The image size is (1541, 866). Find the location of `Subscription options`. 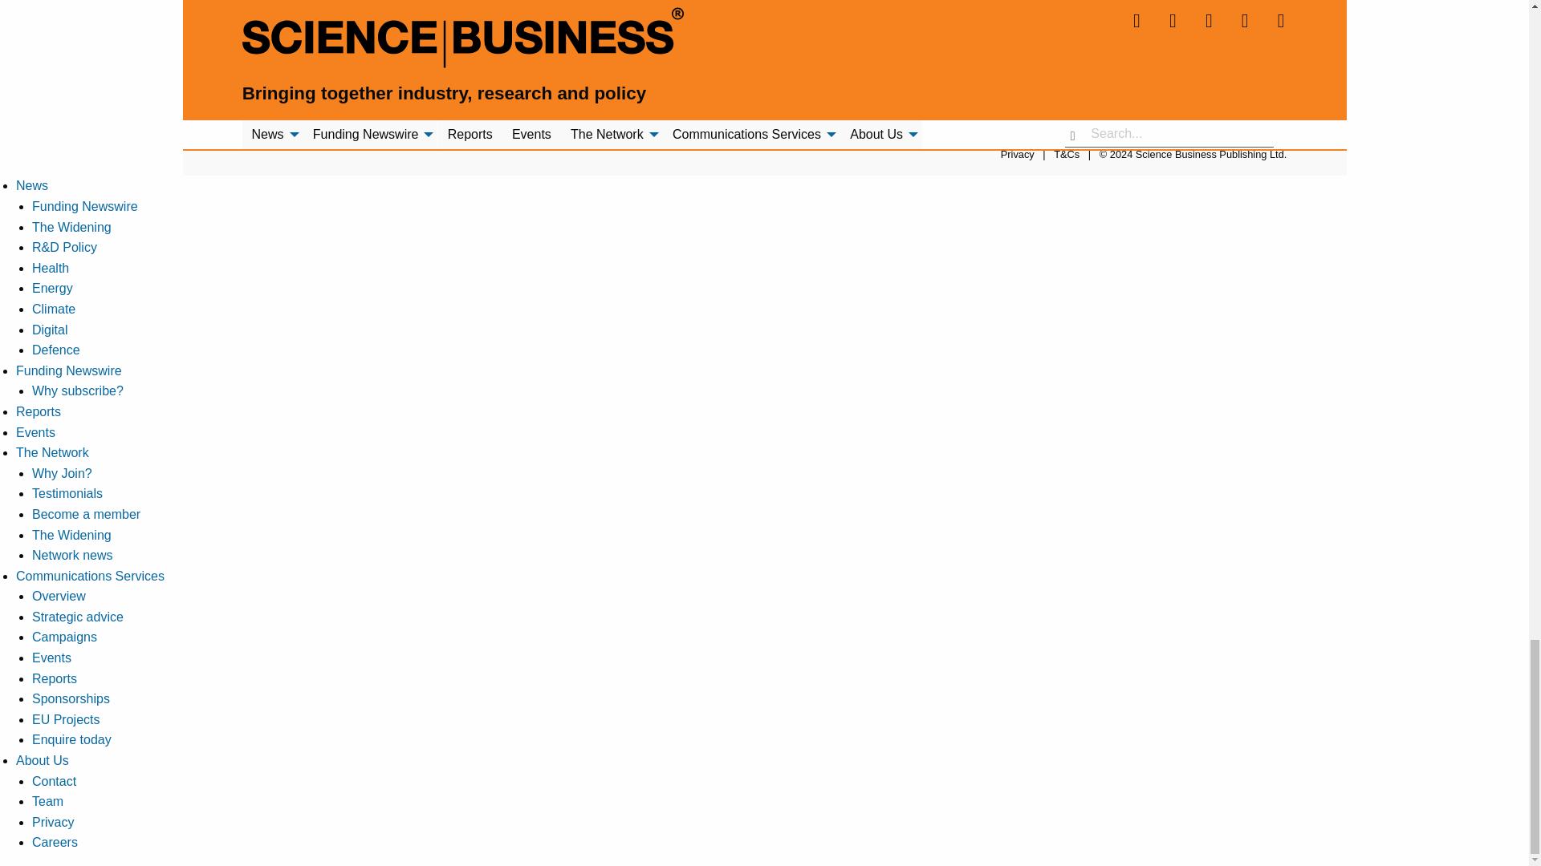

Subscription options is located at coordinates (77, 391).